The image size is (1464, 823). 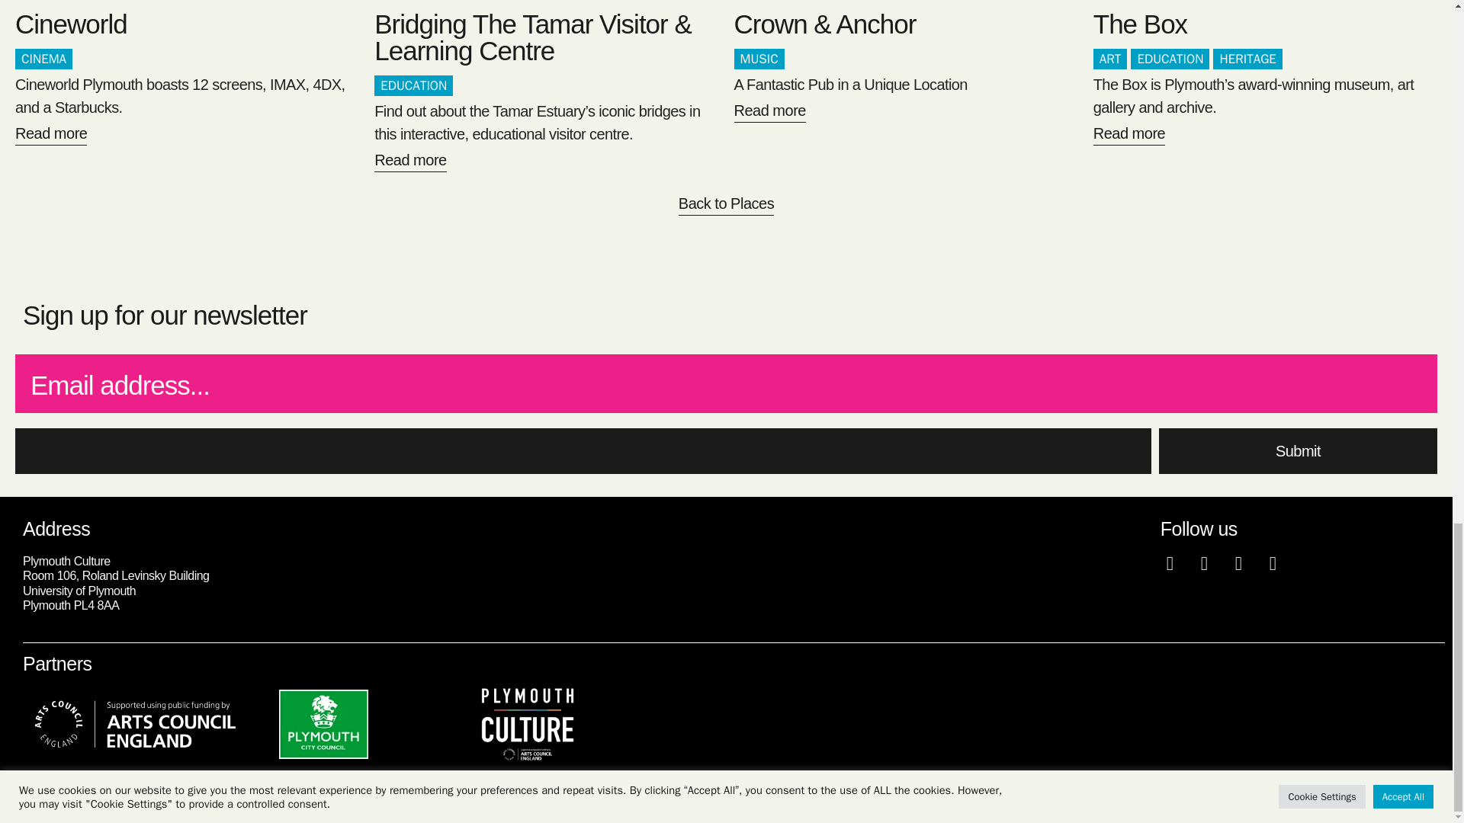 I want to click on Read more, so click(x=1129, y=136).